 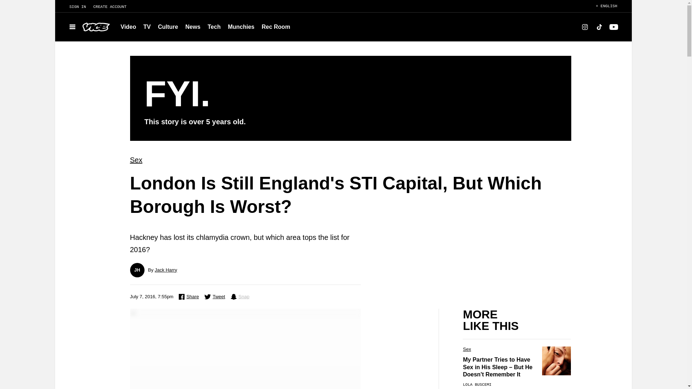 I want to click on Munchies, so click(x=241, y=27).